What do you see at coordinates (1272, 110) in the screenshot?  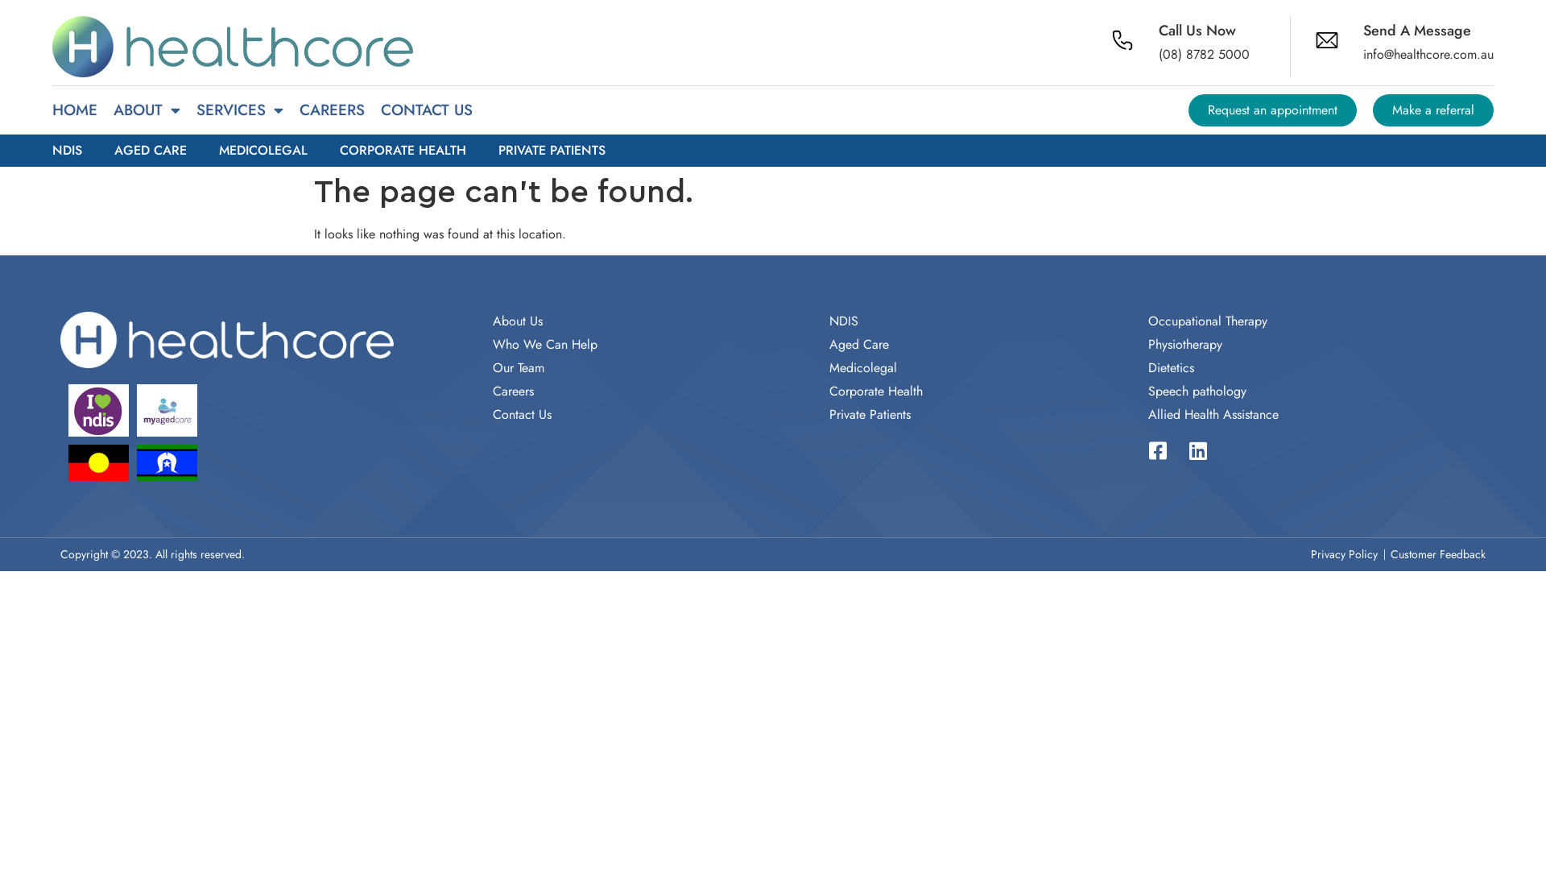 I see `Request an appointment` at bounding box center [1272, 110].